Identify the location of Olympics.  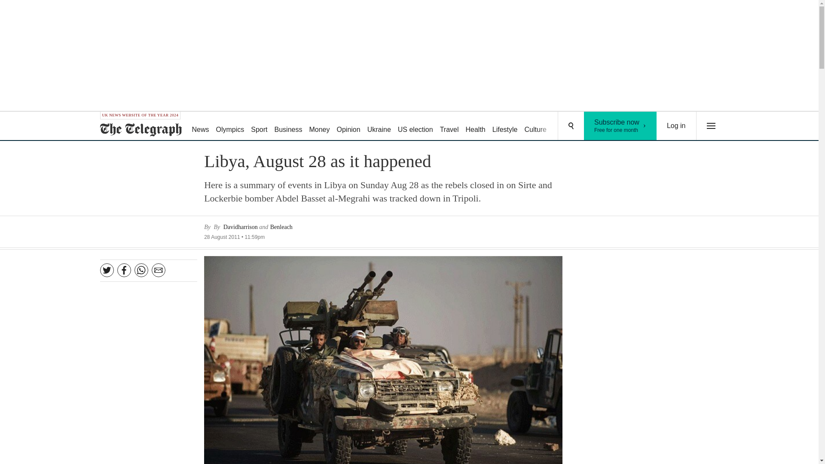
(230, 126).